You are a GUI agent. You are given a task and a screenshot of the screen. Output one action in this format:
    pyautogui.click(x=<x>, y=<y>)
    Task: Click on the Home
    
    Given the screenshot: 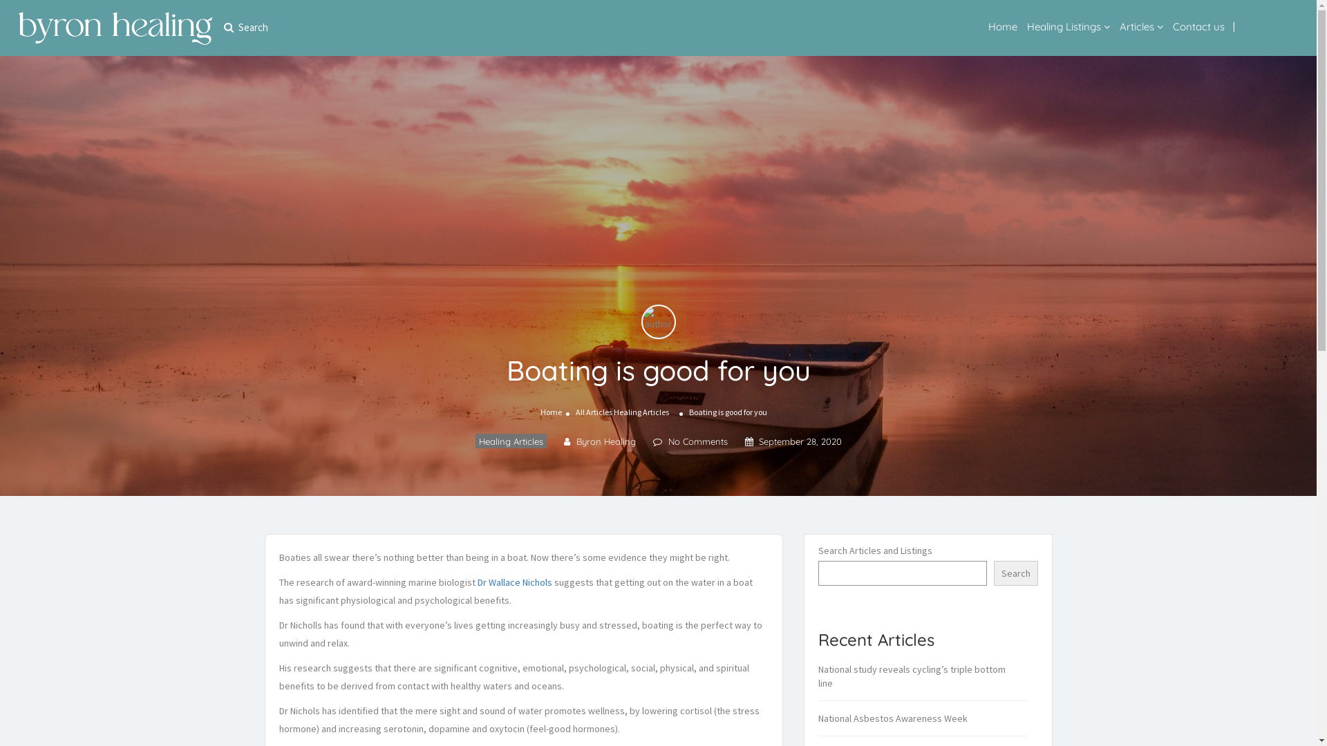 What is the action you would take?
    pyautogui.click(x=552, y=412)
    